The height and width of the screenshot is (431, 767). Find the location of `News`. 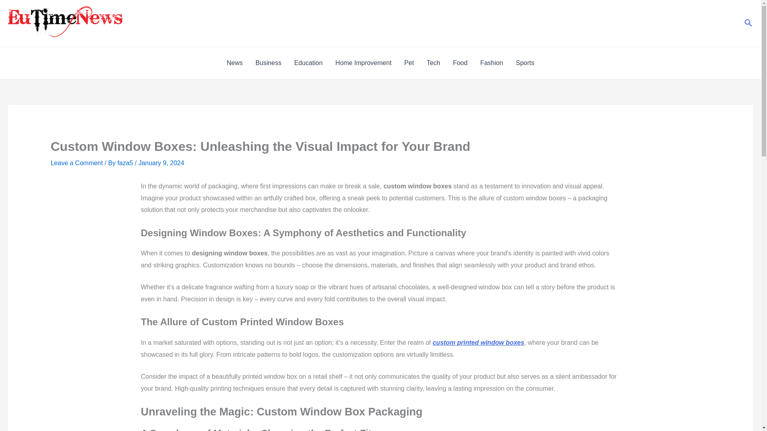

News is located at coordinates (234, 63).